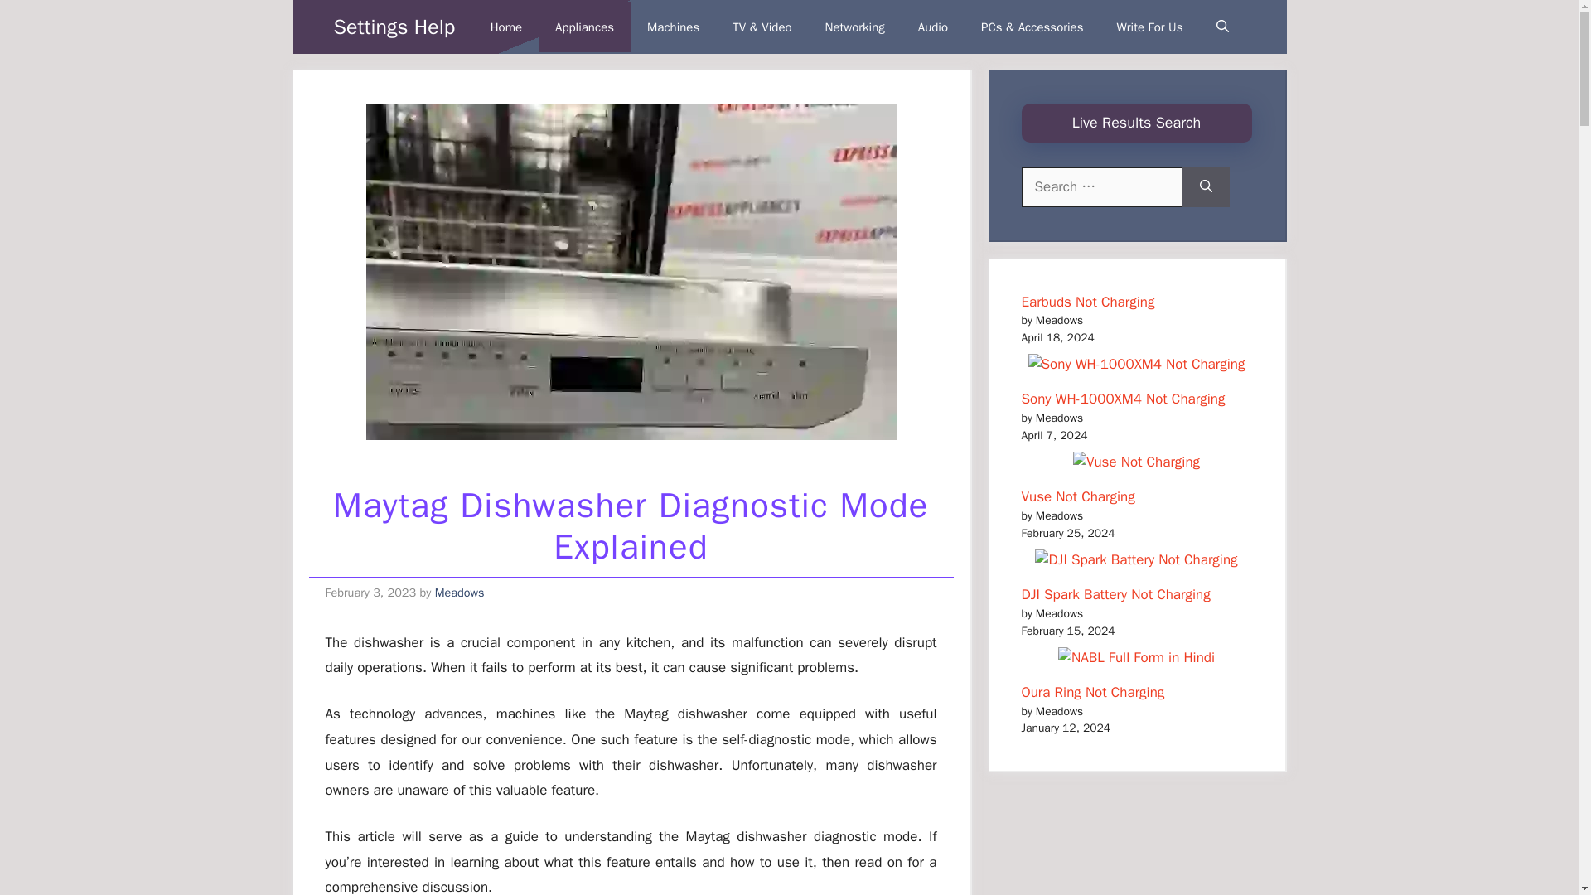  I want to click on Machines, so click(673, 27).